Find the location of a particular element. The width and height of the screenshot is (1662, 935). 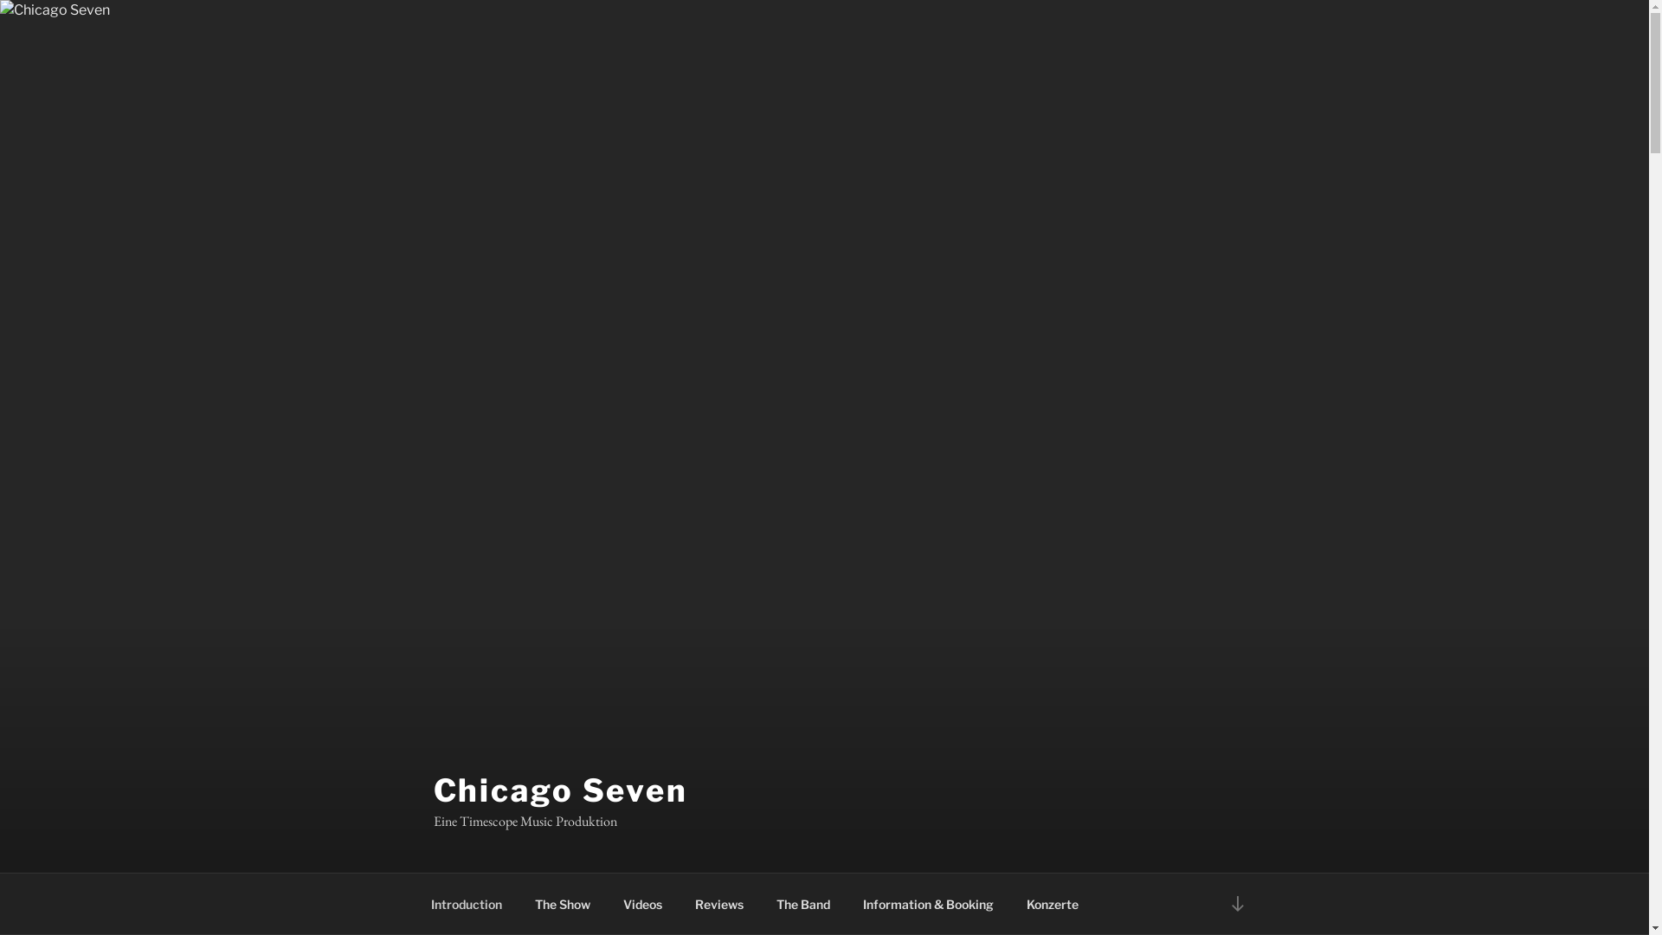

The Show is located at coordinates (563, 904).